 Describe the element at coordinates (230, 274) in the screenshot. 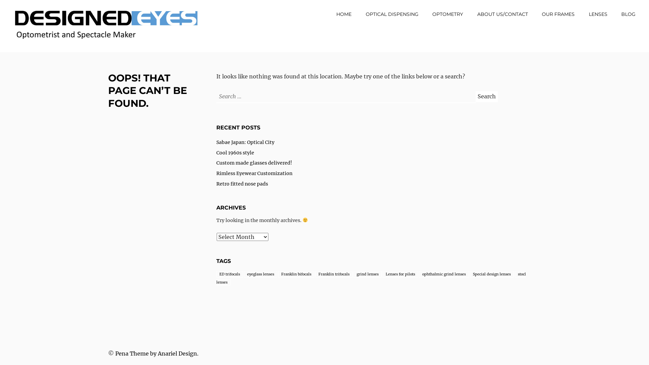

I see `ED trifocals` at that location.